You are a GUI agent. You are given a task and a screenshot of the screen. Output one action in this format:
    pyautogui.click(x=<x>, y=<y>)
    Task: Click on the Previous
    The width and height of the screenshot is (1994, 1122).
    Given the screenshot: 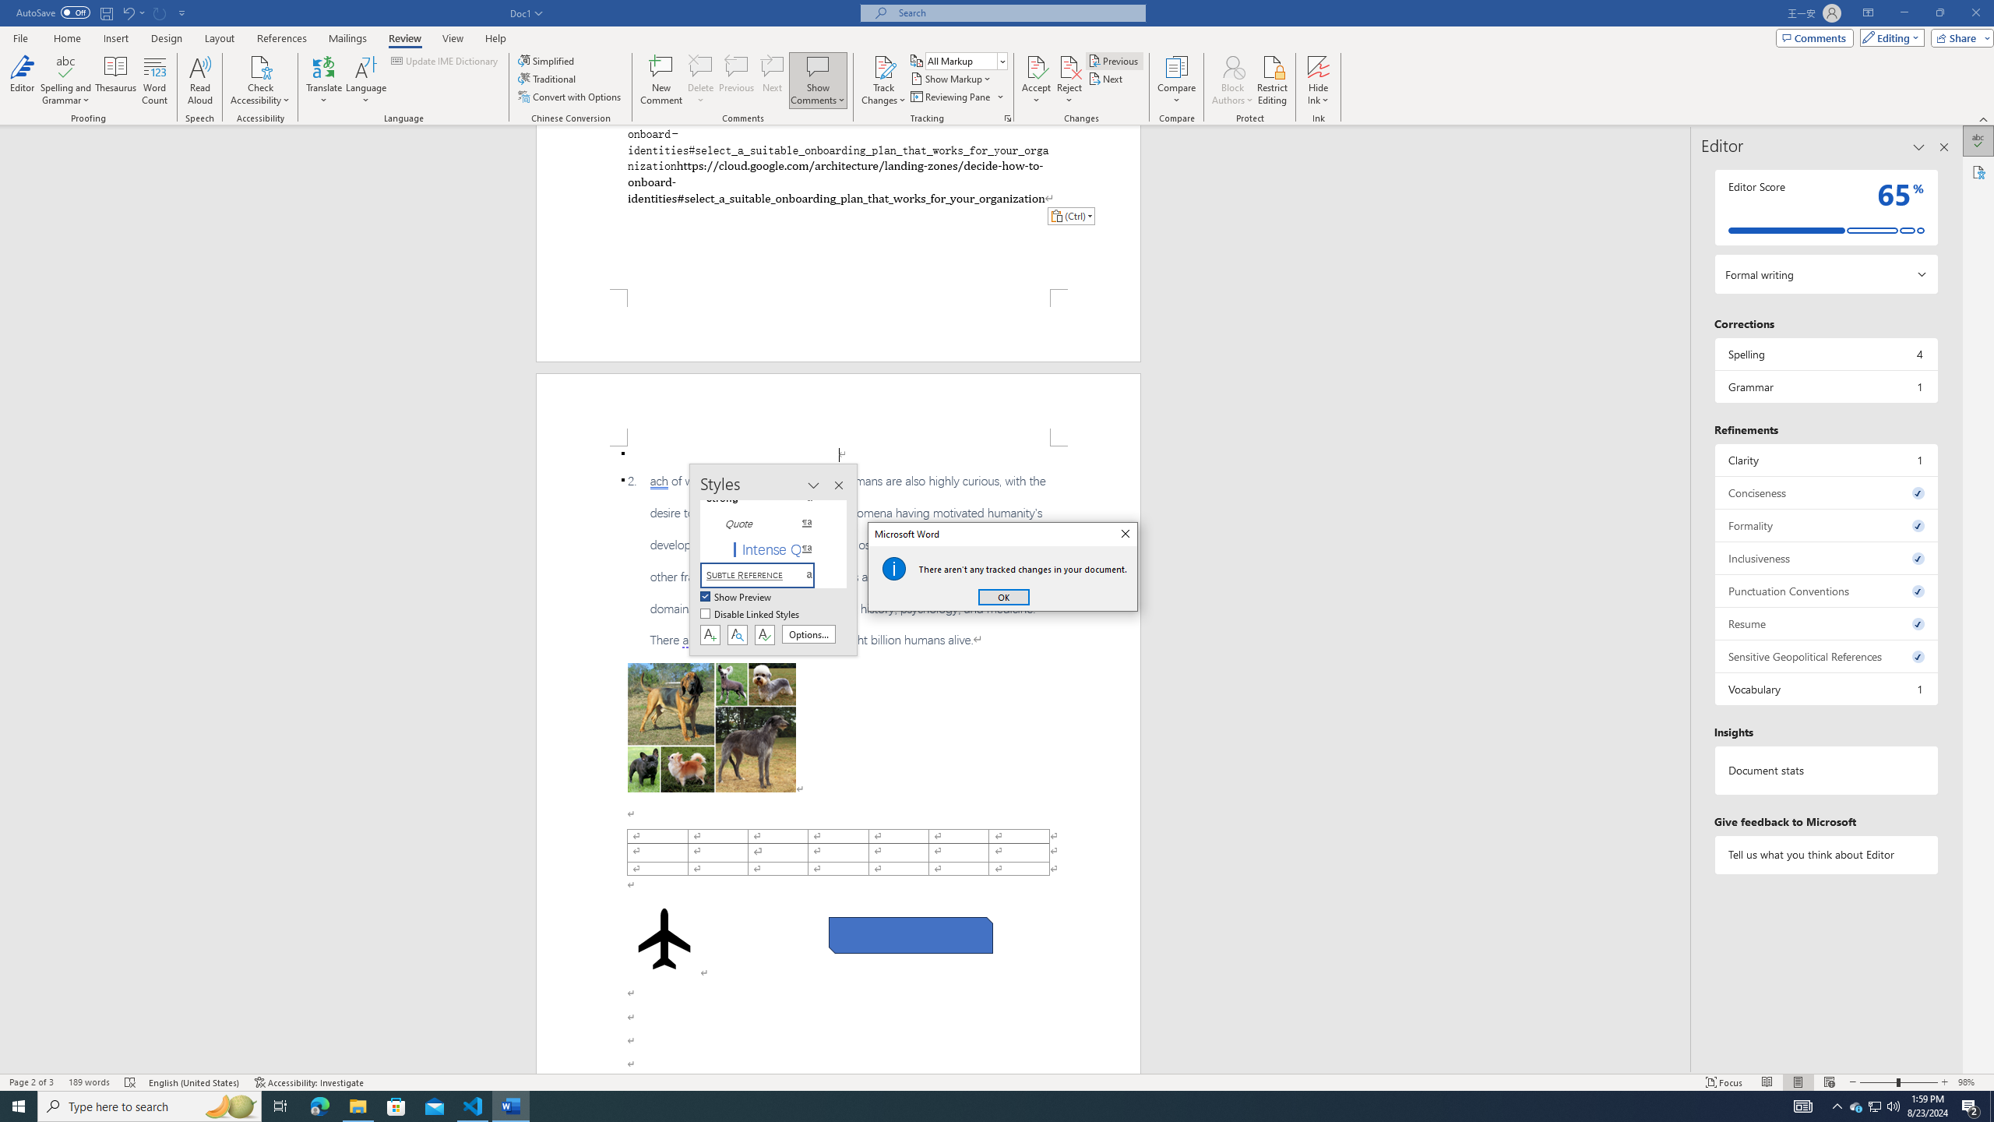 What is the action you would take?
    pyautogui.click(x=1114, y=61)
    